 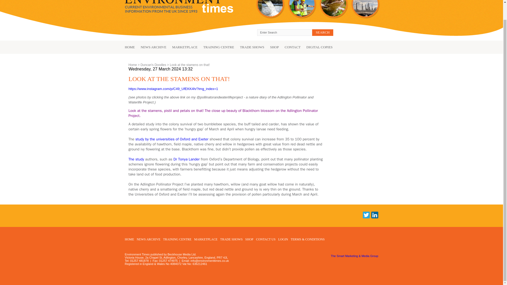 What do you see at coordinates (323, 33) in the screenshot?
I see `SEARCH` at bounding box center [323, 33].